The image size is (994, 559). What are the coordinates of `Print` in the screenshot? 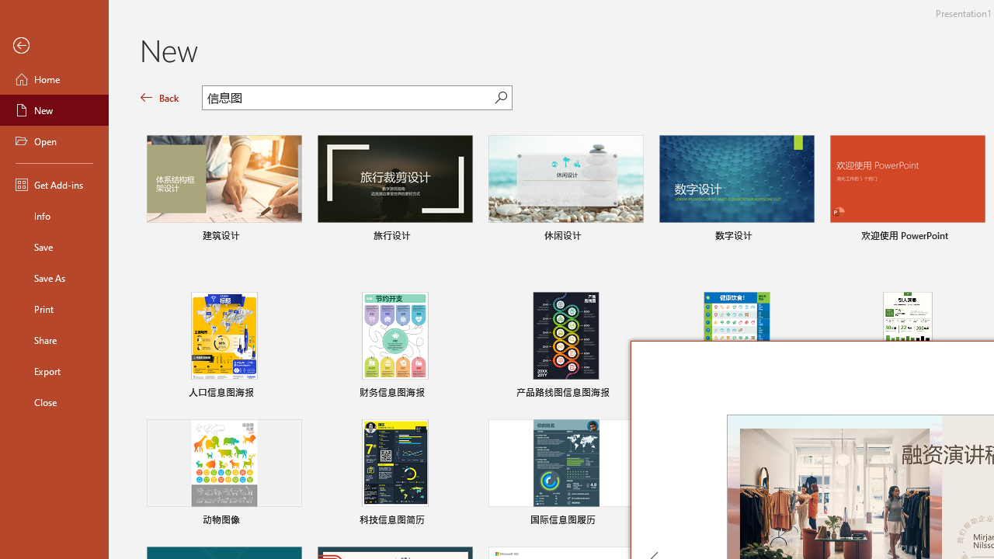 It's located at (54, 309).